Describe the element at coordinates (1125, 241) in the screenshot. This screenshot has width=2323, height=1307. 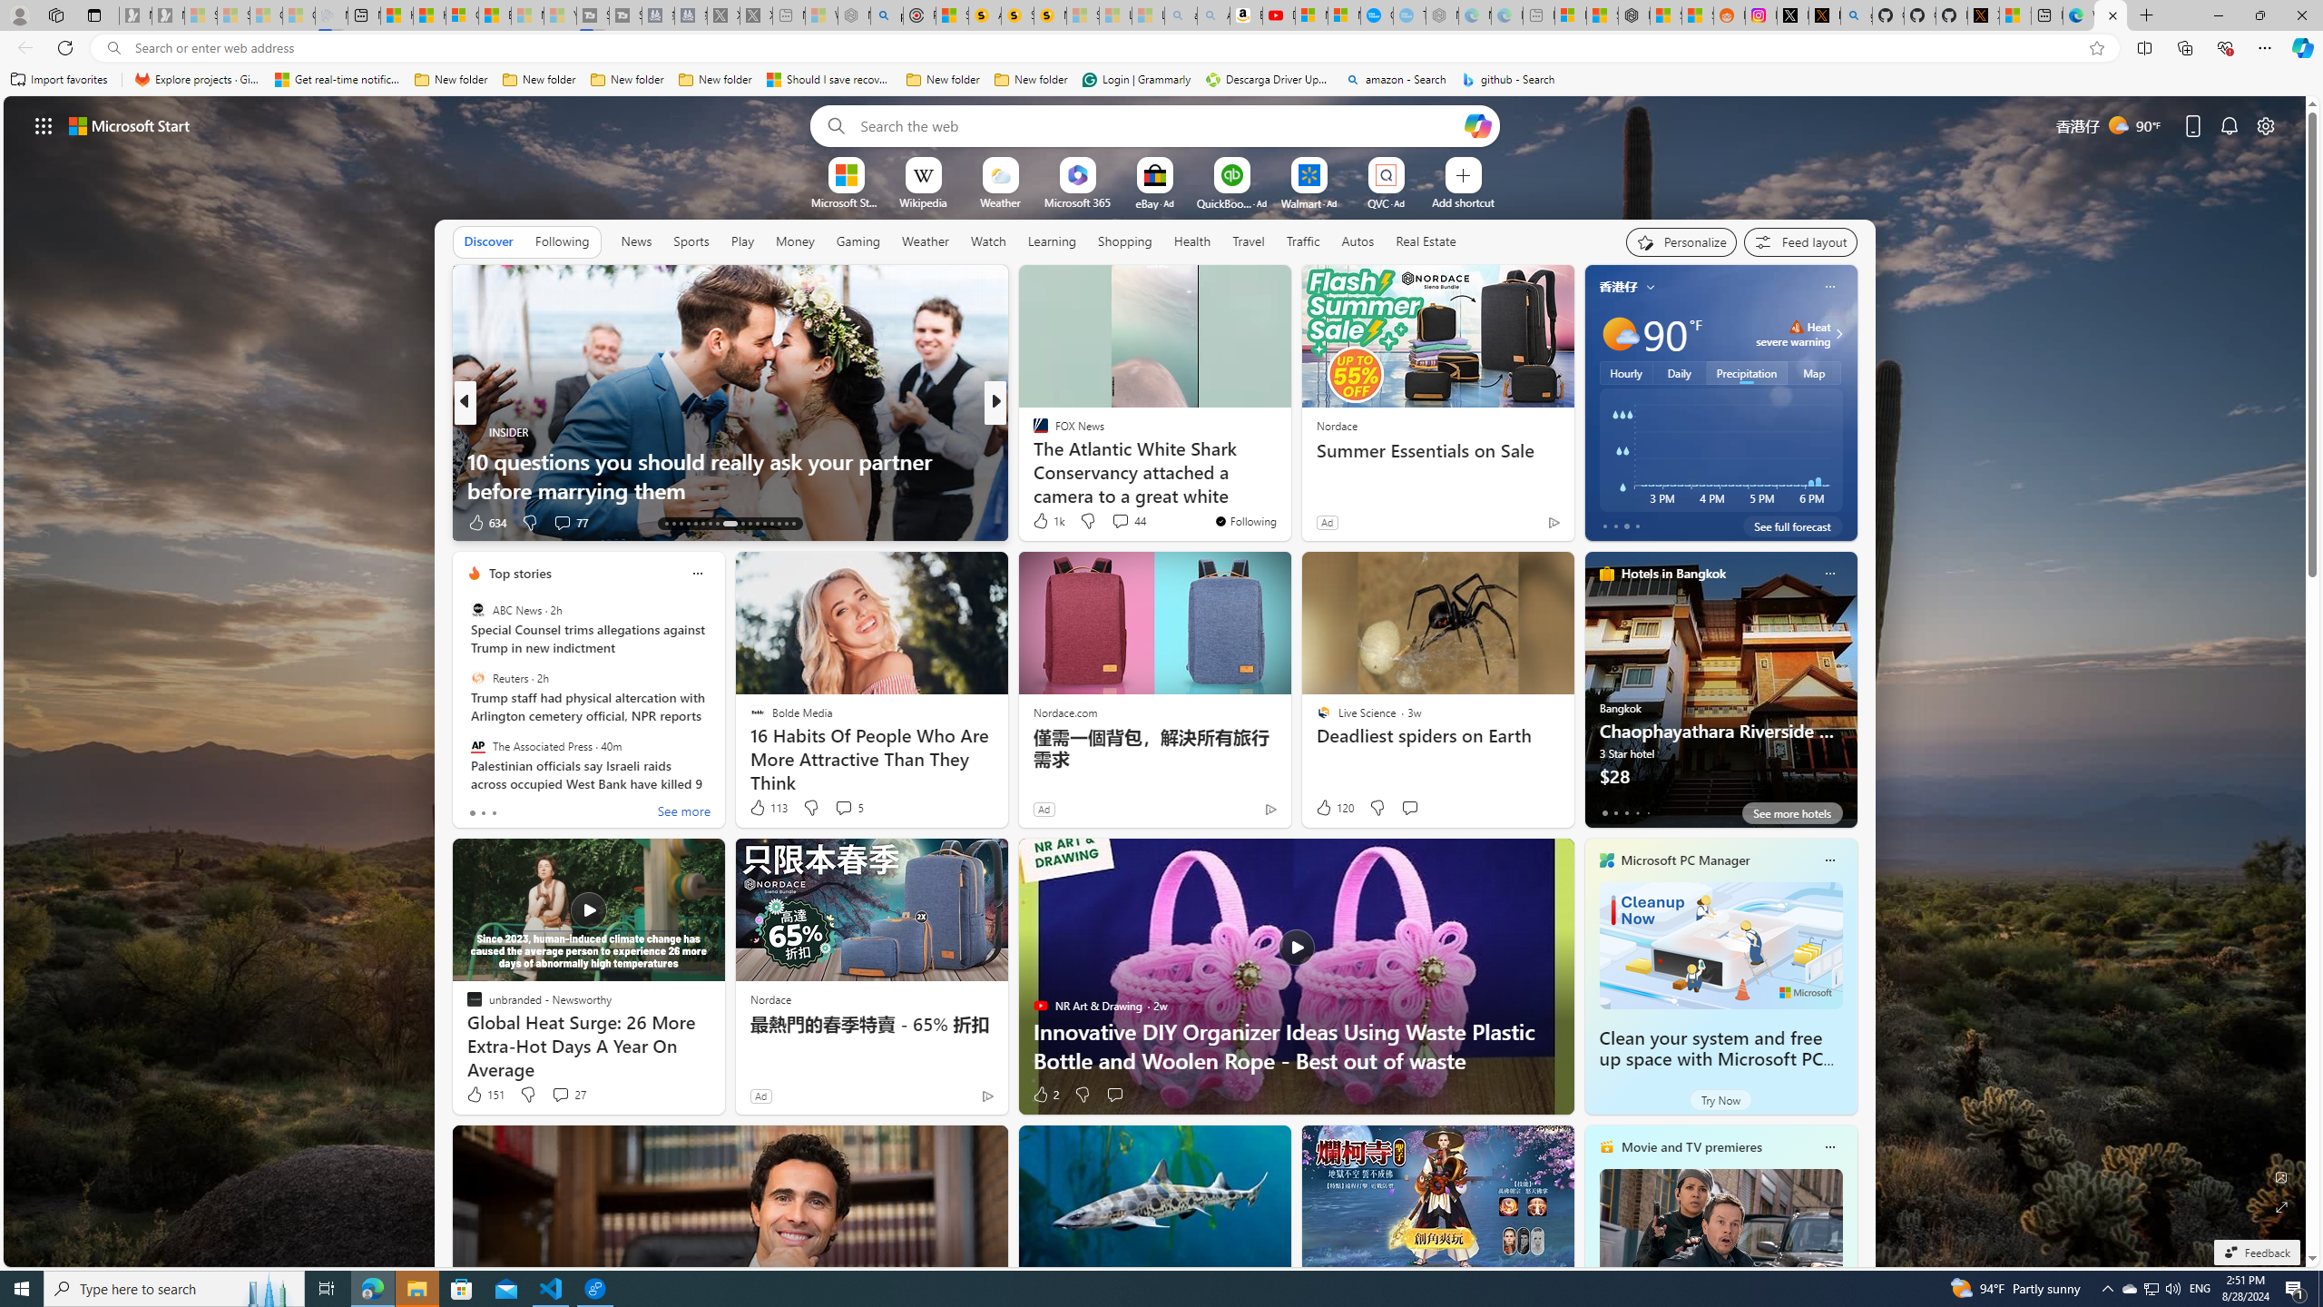
I see `Shopping` at that location.